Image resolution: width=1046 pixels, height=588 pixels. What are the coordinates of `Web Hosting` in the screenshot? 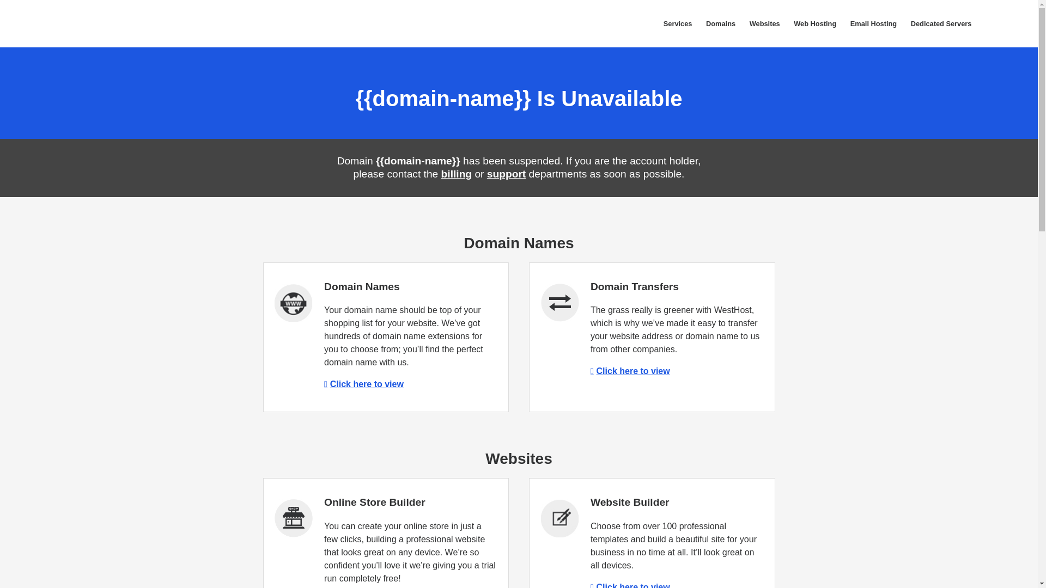 It's located at (814, 24).